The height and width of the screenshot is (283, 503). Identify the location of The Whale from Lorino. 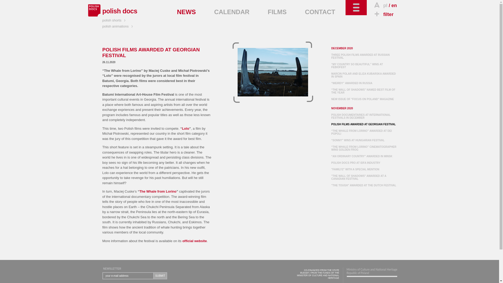
(158, 191).